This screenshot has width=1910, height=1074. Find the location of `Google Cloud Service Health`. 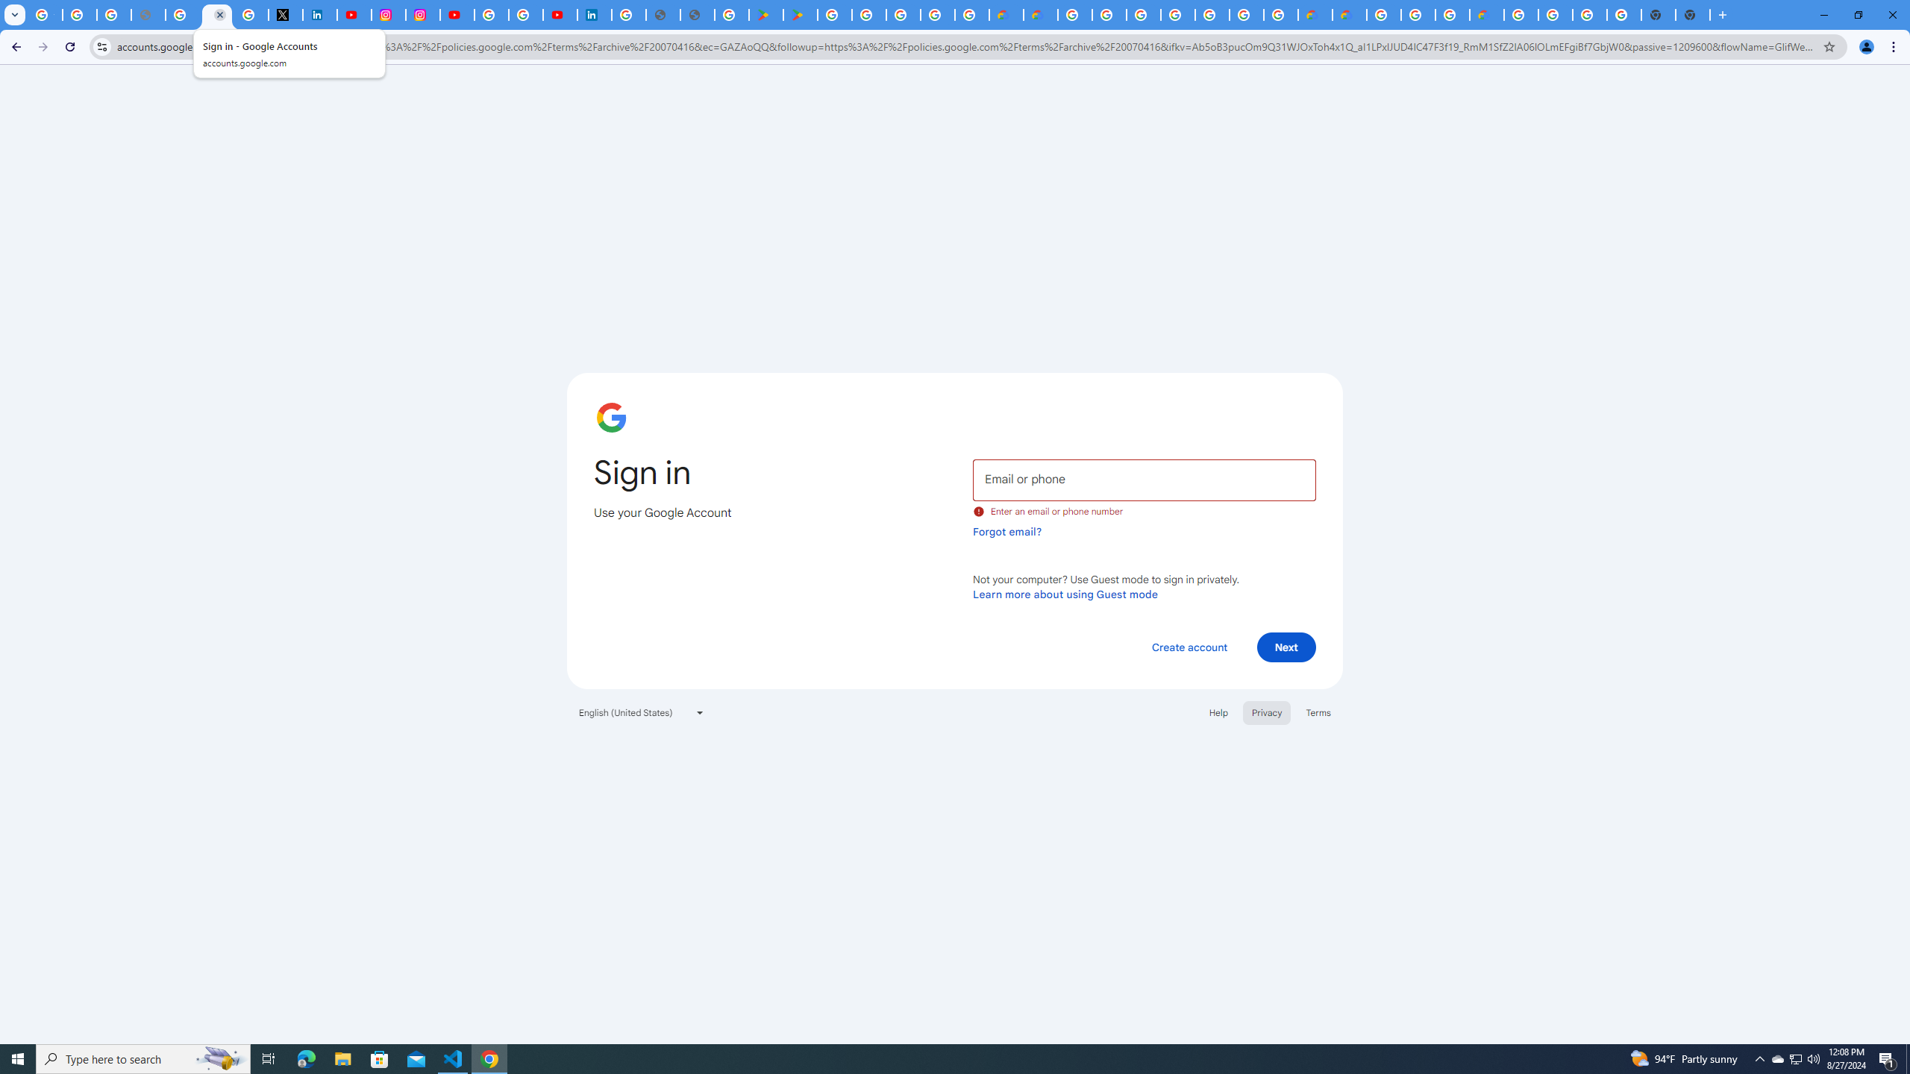

Google Cloud Service Health is located at coordinates (1486, 15).